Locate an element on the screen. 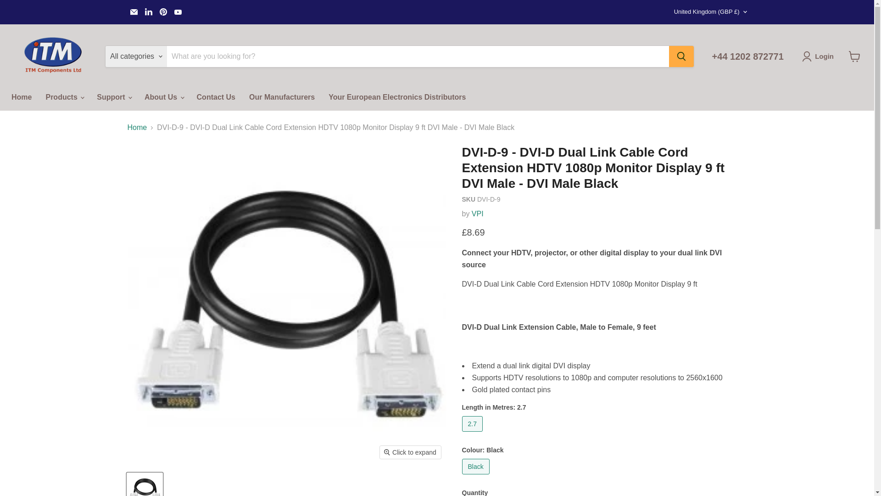  Find us on Pinterest is located at coordinates (163, 11).